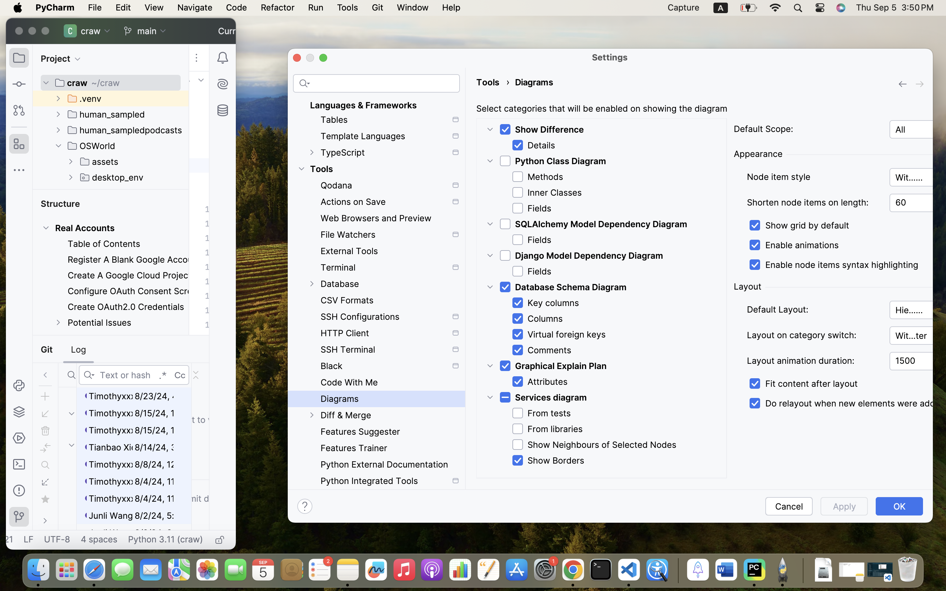 The height and width of the screenshot is (591, 946). I want to click on Hierarchic Compact, so click(918, 310).